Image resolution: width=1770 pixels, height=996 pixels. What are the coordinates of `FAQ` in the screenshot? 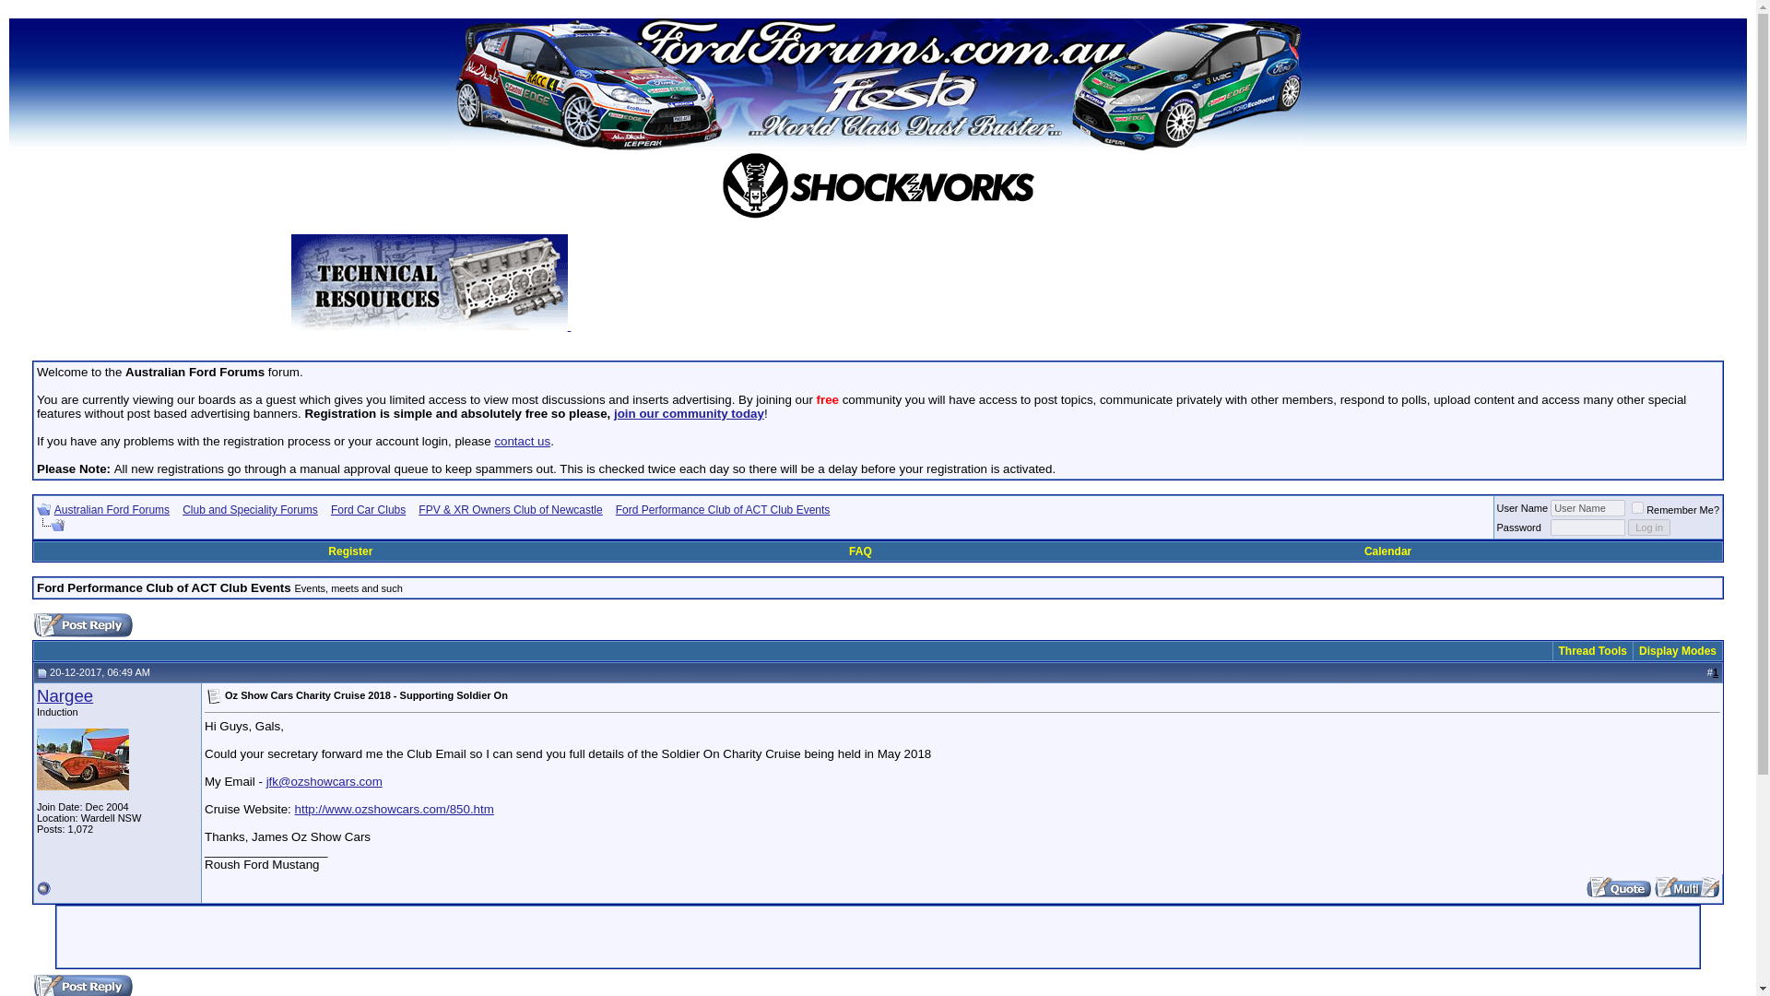 It's located at (861, 551).